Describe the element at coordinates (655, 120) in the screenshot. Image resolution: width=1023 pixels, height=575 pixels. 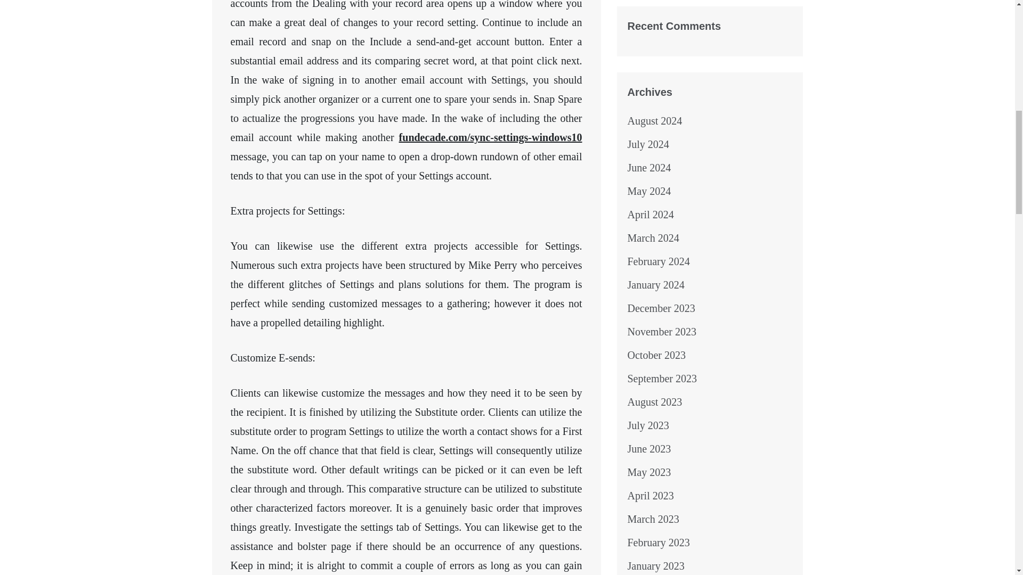
I see `August 2024` at that location.